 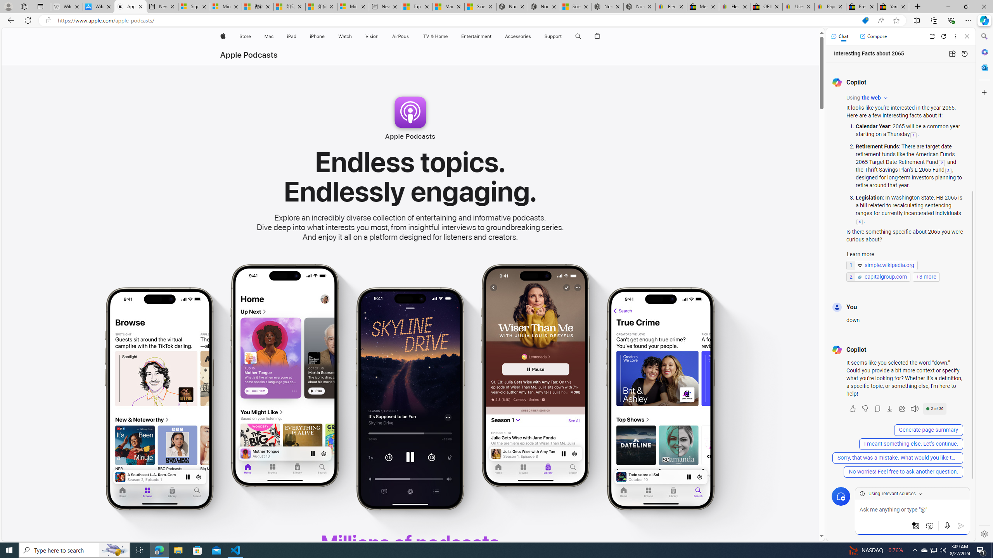 I want to click on Entertainment menu, so click(x=493, y=36).